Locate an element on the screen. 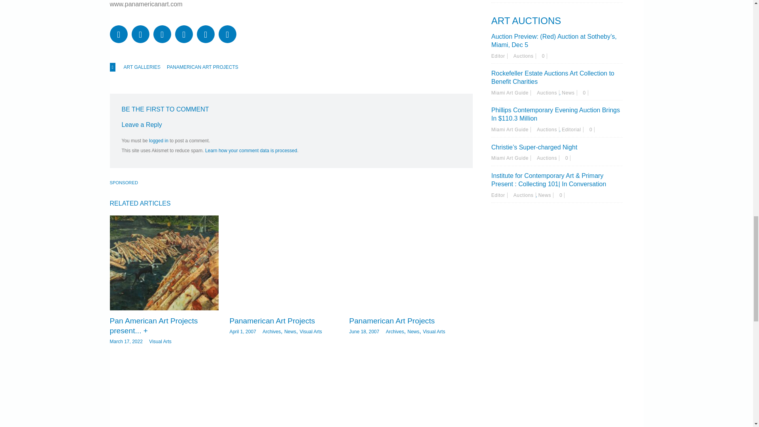  Panamerican Art Projects is located at coordinates (283, 263).